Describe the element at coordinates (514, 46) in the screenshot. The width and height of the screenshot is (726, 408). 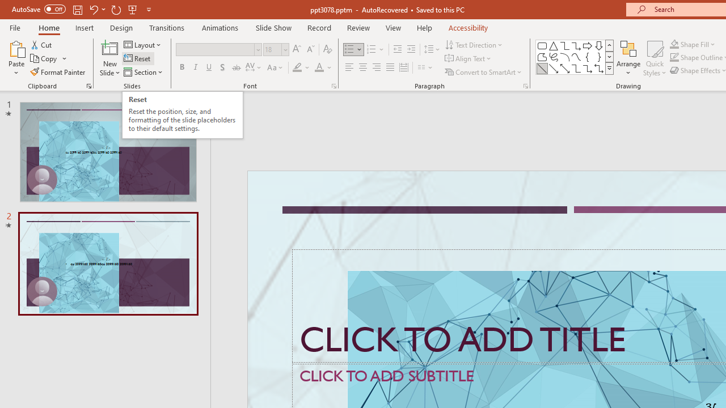
I see `Edge` at that location.